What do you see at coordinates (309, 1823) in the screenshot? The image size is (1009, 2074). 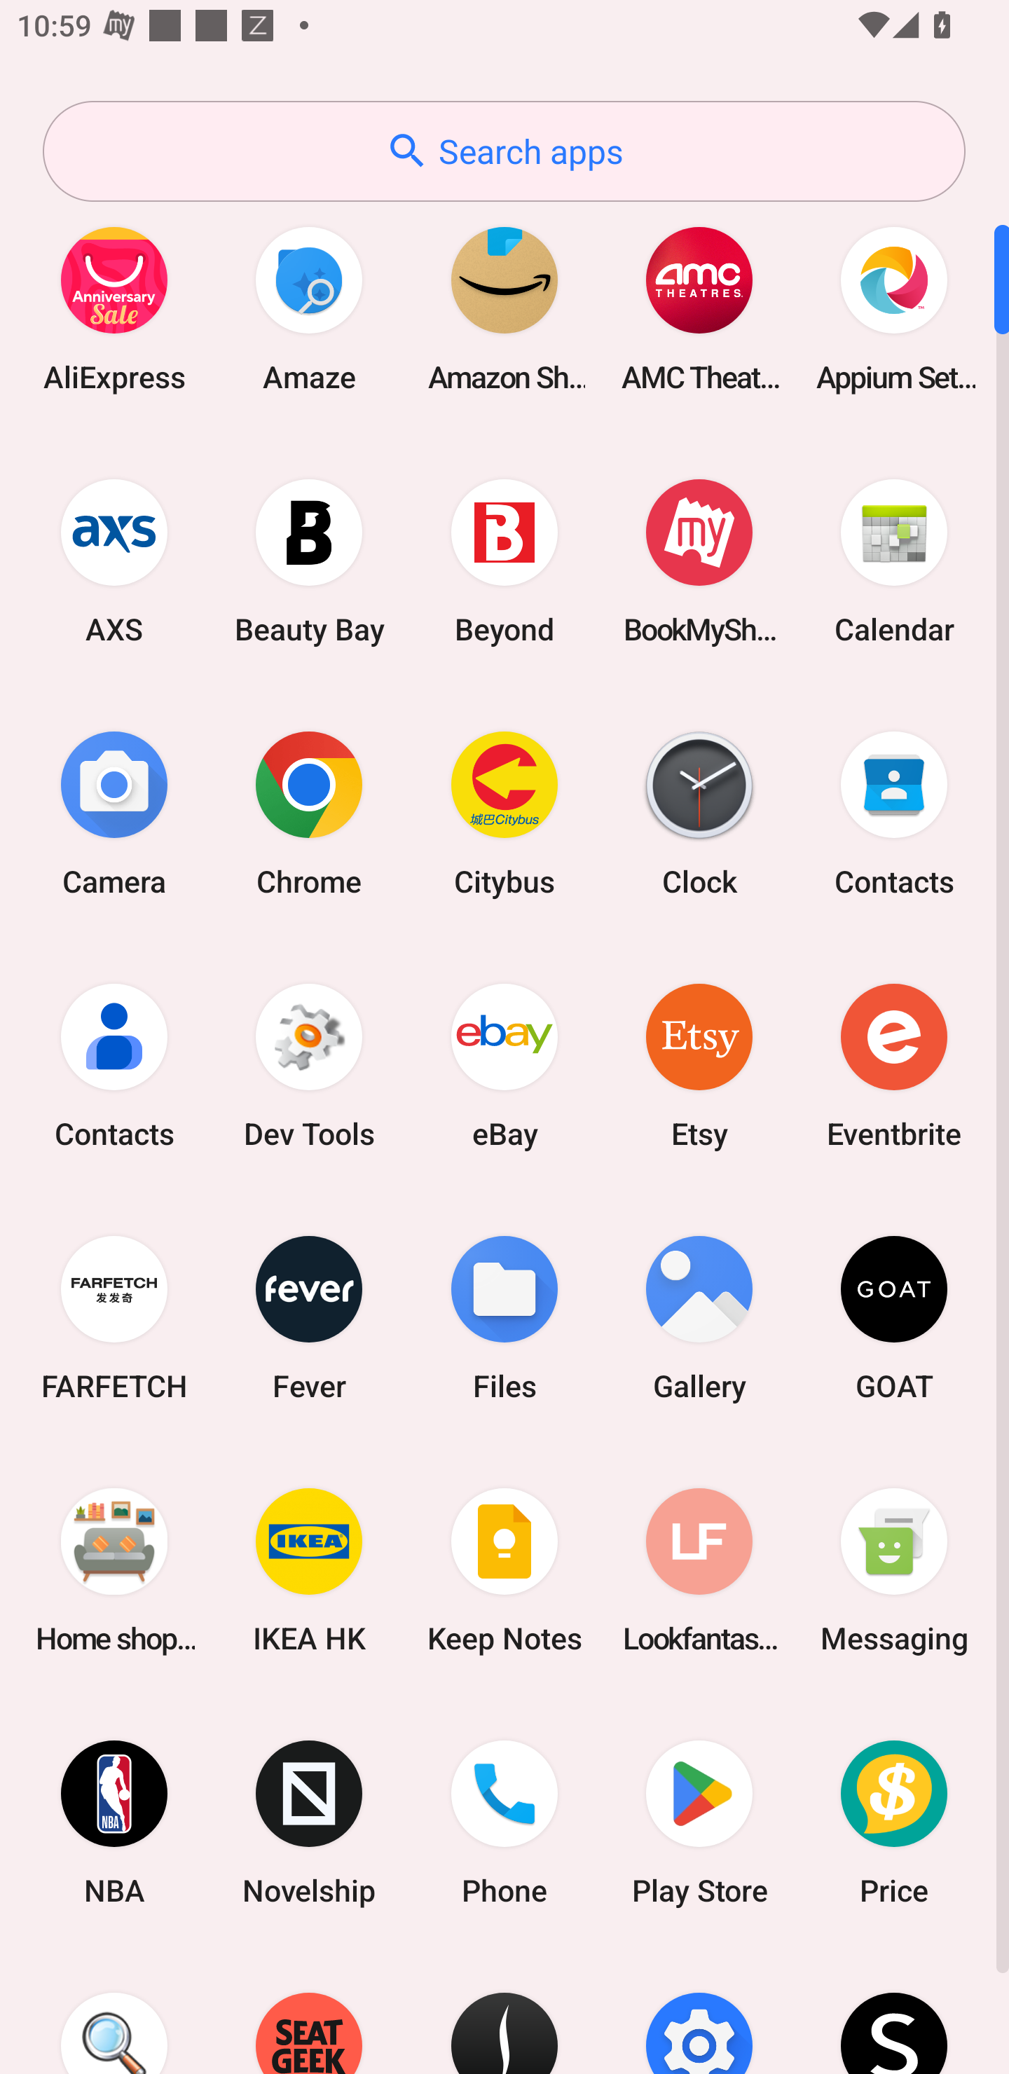 I see `Novelship` at bounding box center [309, 1823].